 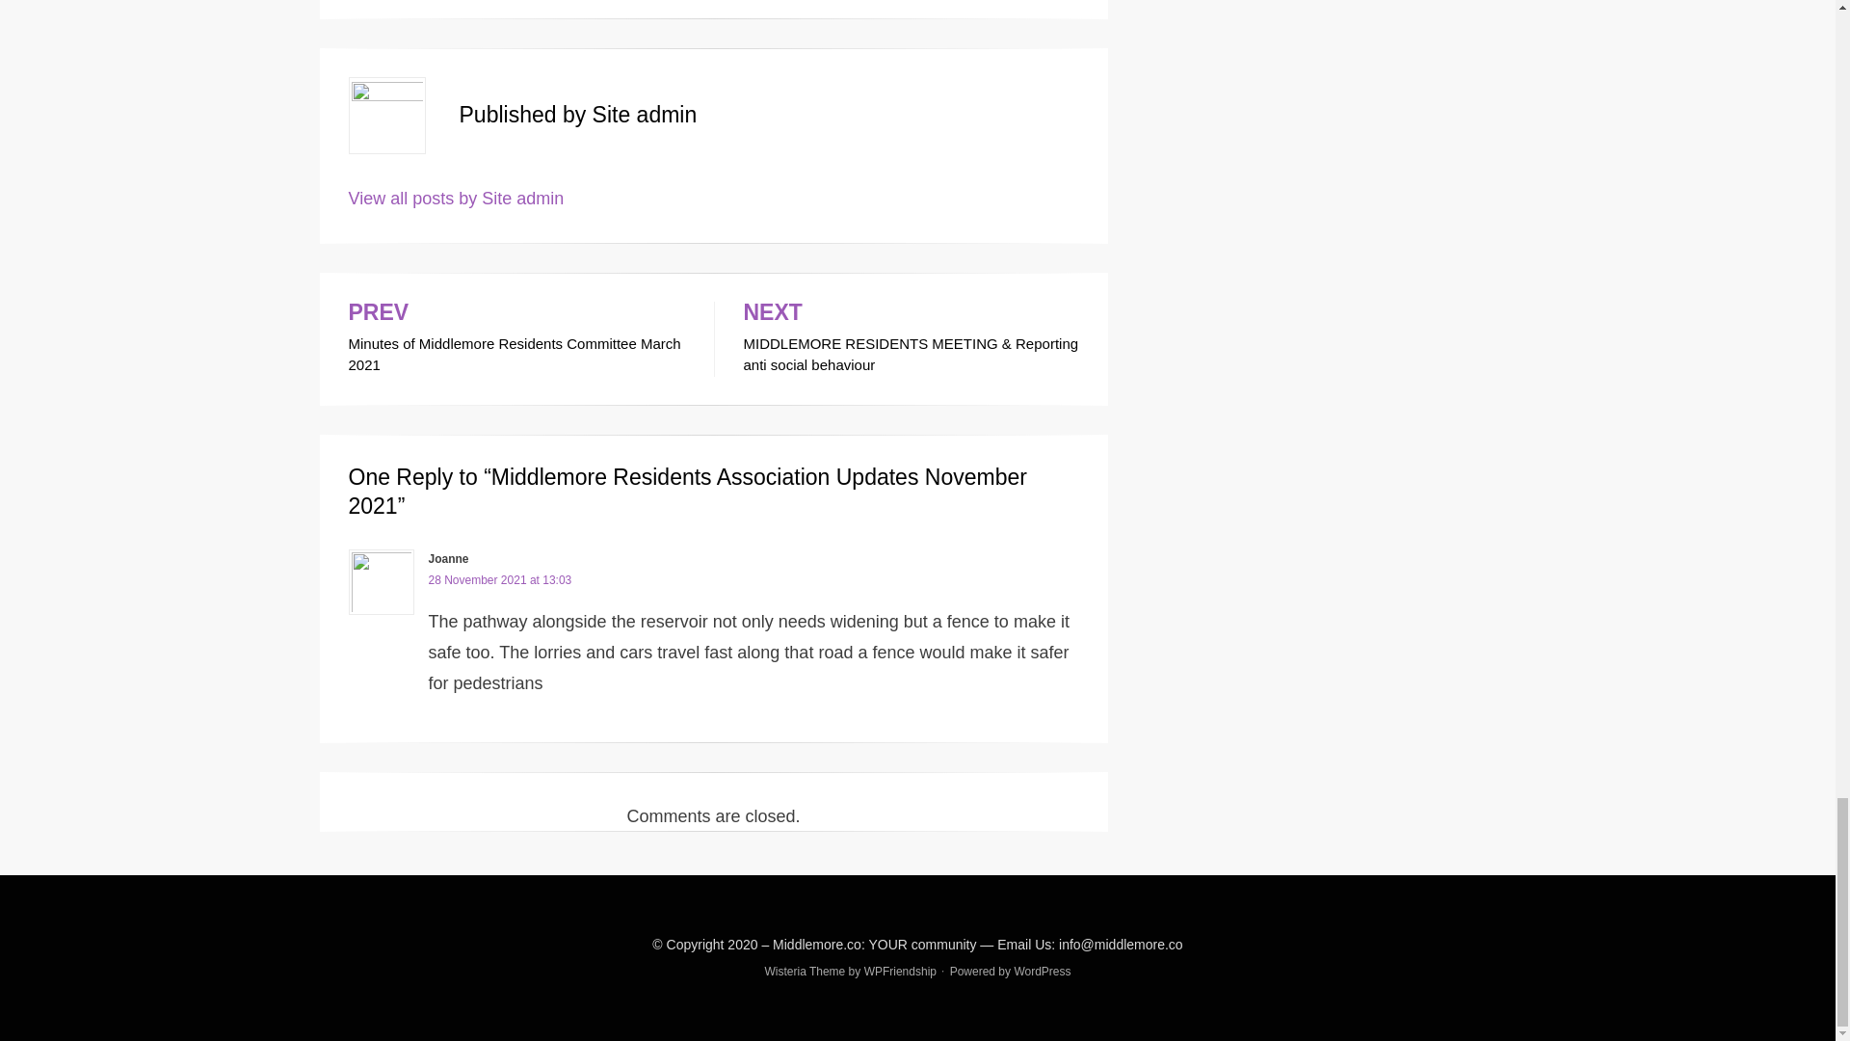 What do you see at coordinates (900, 972) in the screenshot?
I see `View all posts by Site admin` at bounding box center [900, 972].